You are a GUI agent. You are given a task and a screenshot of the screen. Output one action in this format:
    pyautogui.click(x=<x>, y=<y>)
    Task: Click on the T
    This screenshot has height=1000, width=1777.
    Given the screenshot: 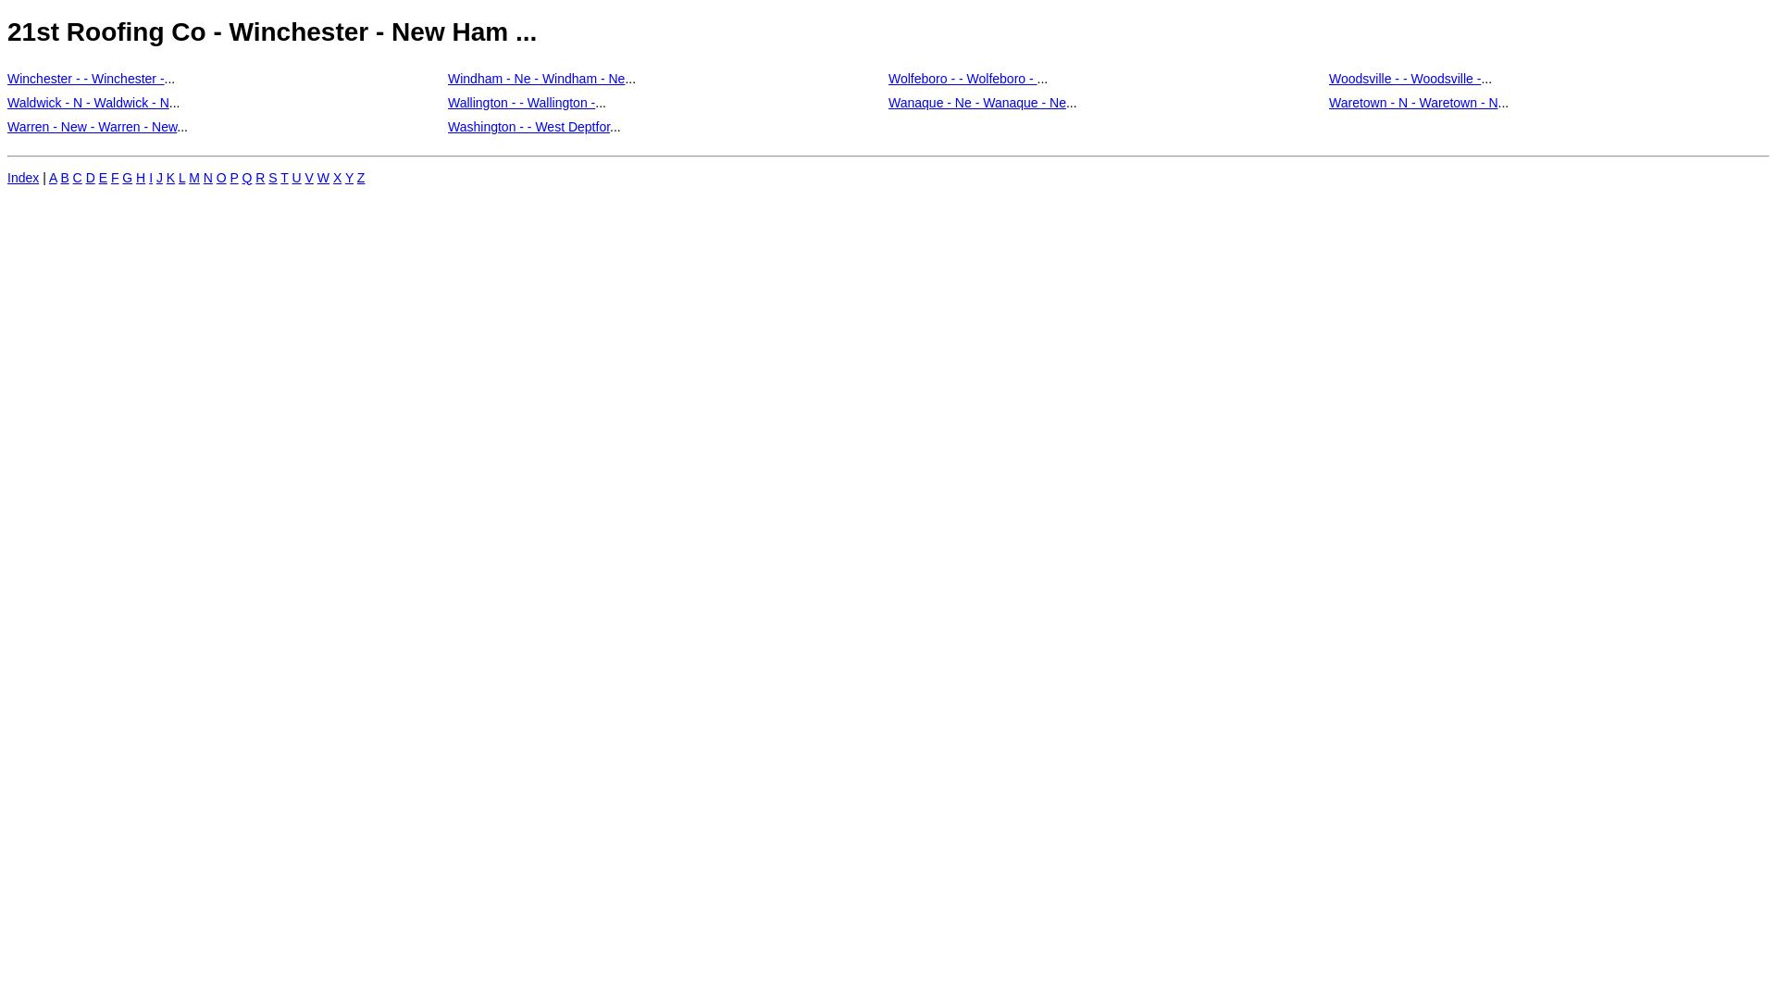 What is the action you would take?
    pyautogui.click(x=284, y=178)
    